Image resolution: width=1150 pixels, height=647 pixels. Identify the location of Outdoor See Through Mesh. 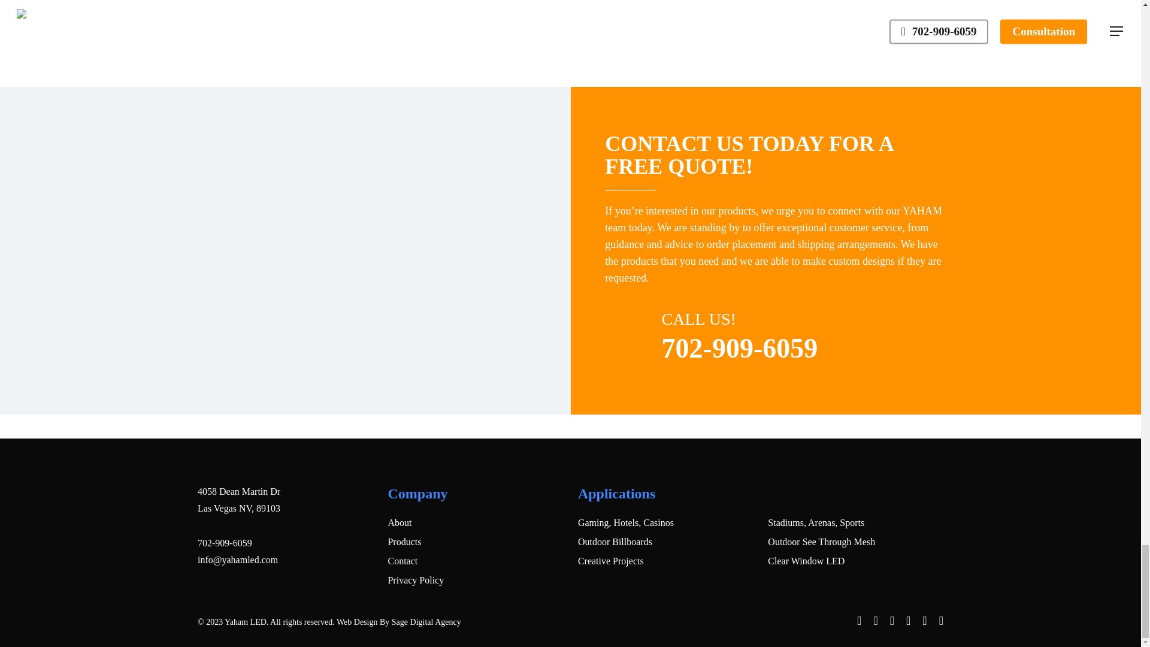
(855, 542).